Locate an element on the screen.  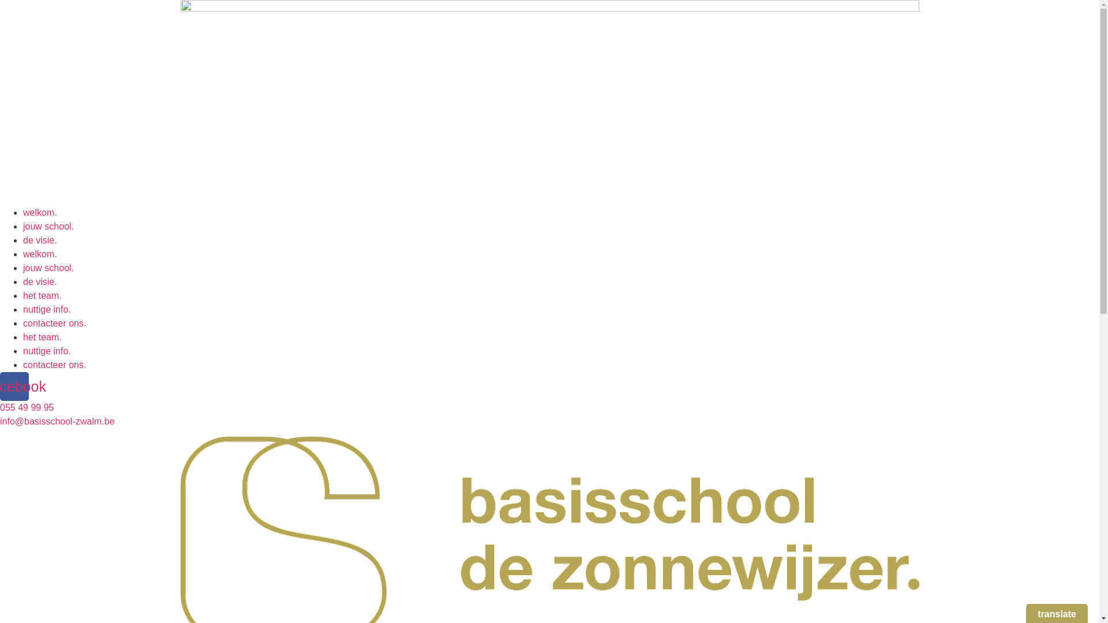
contacteer ons. is located at coordinates (54, 323).